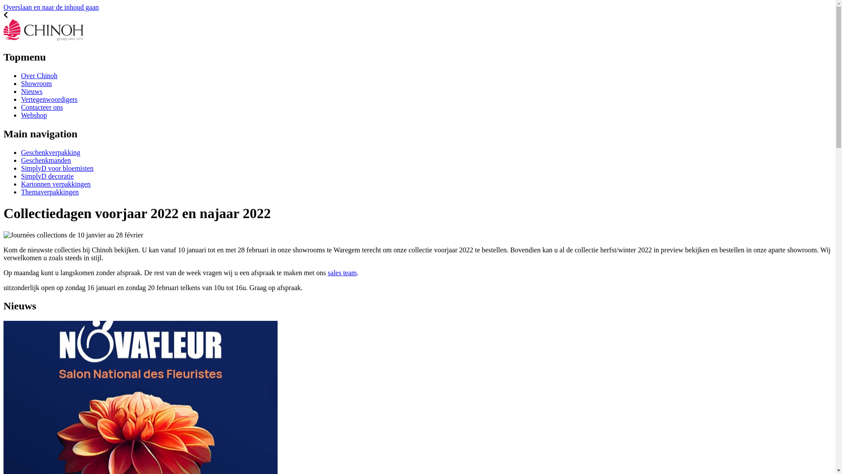 The width and height of the screenshot is (842, 474). I want to click on Showroom, so click(36, 83).